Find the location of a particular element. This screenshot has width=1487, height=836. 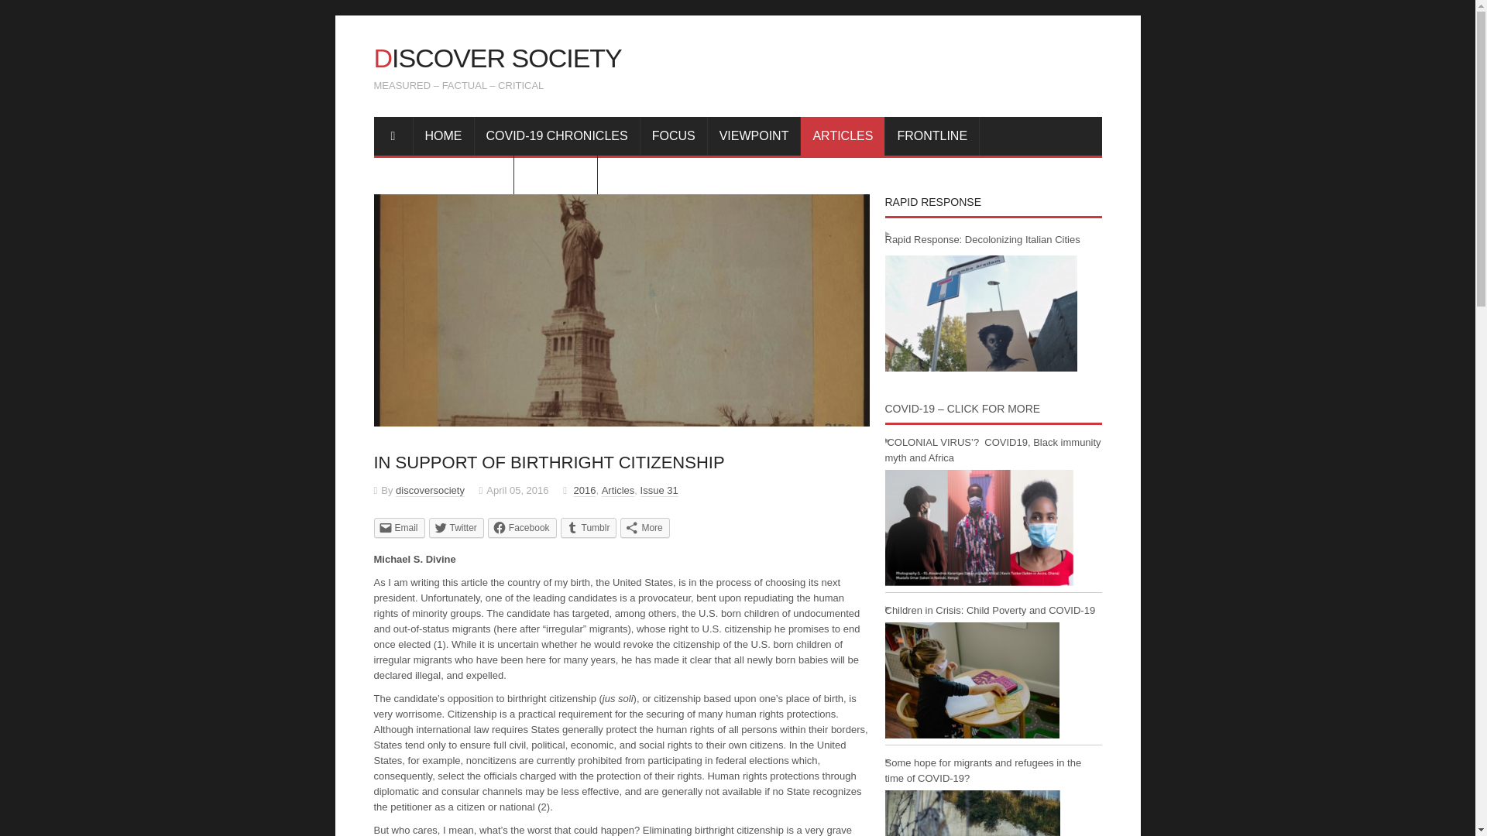

FRONTLINE is located at coordinates (932, 135).